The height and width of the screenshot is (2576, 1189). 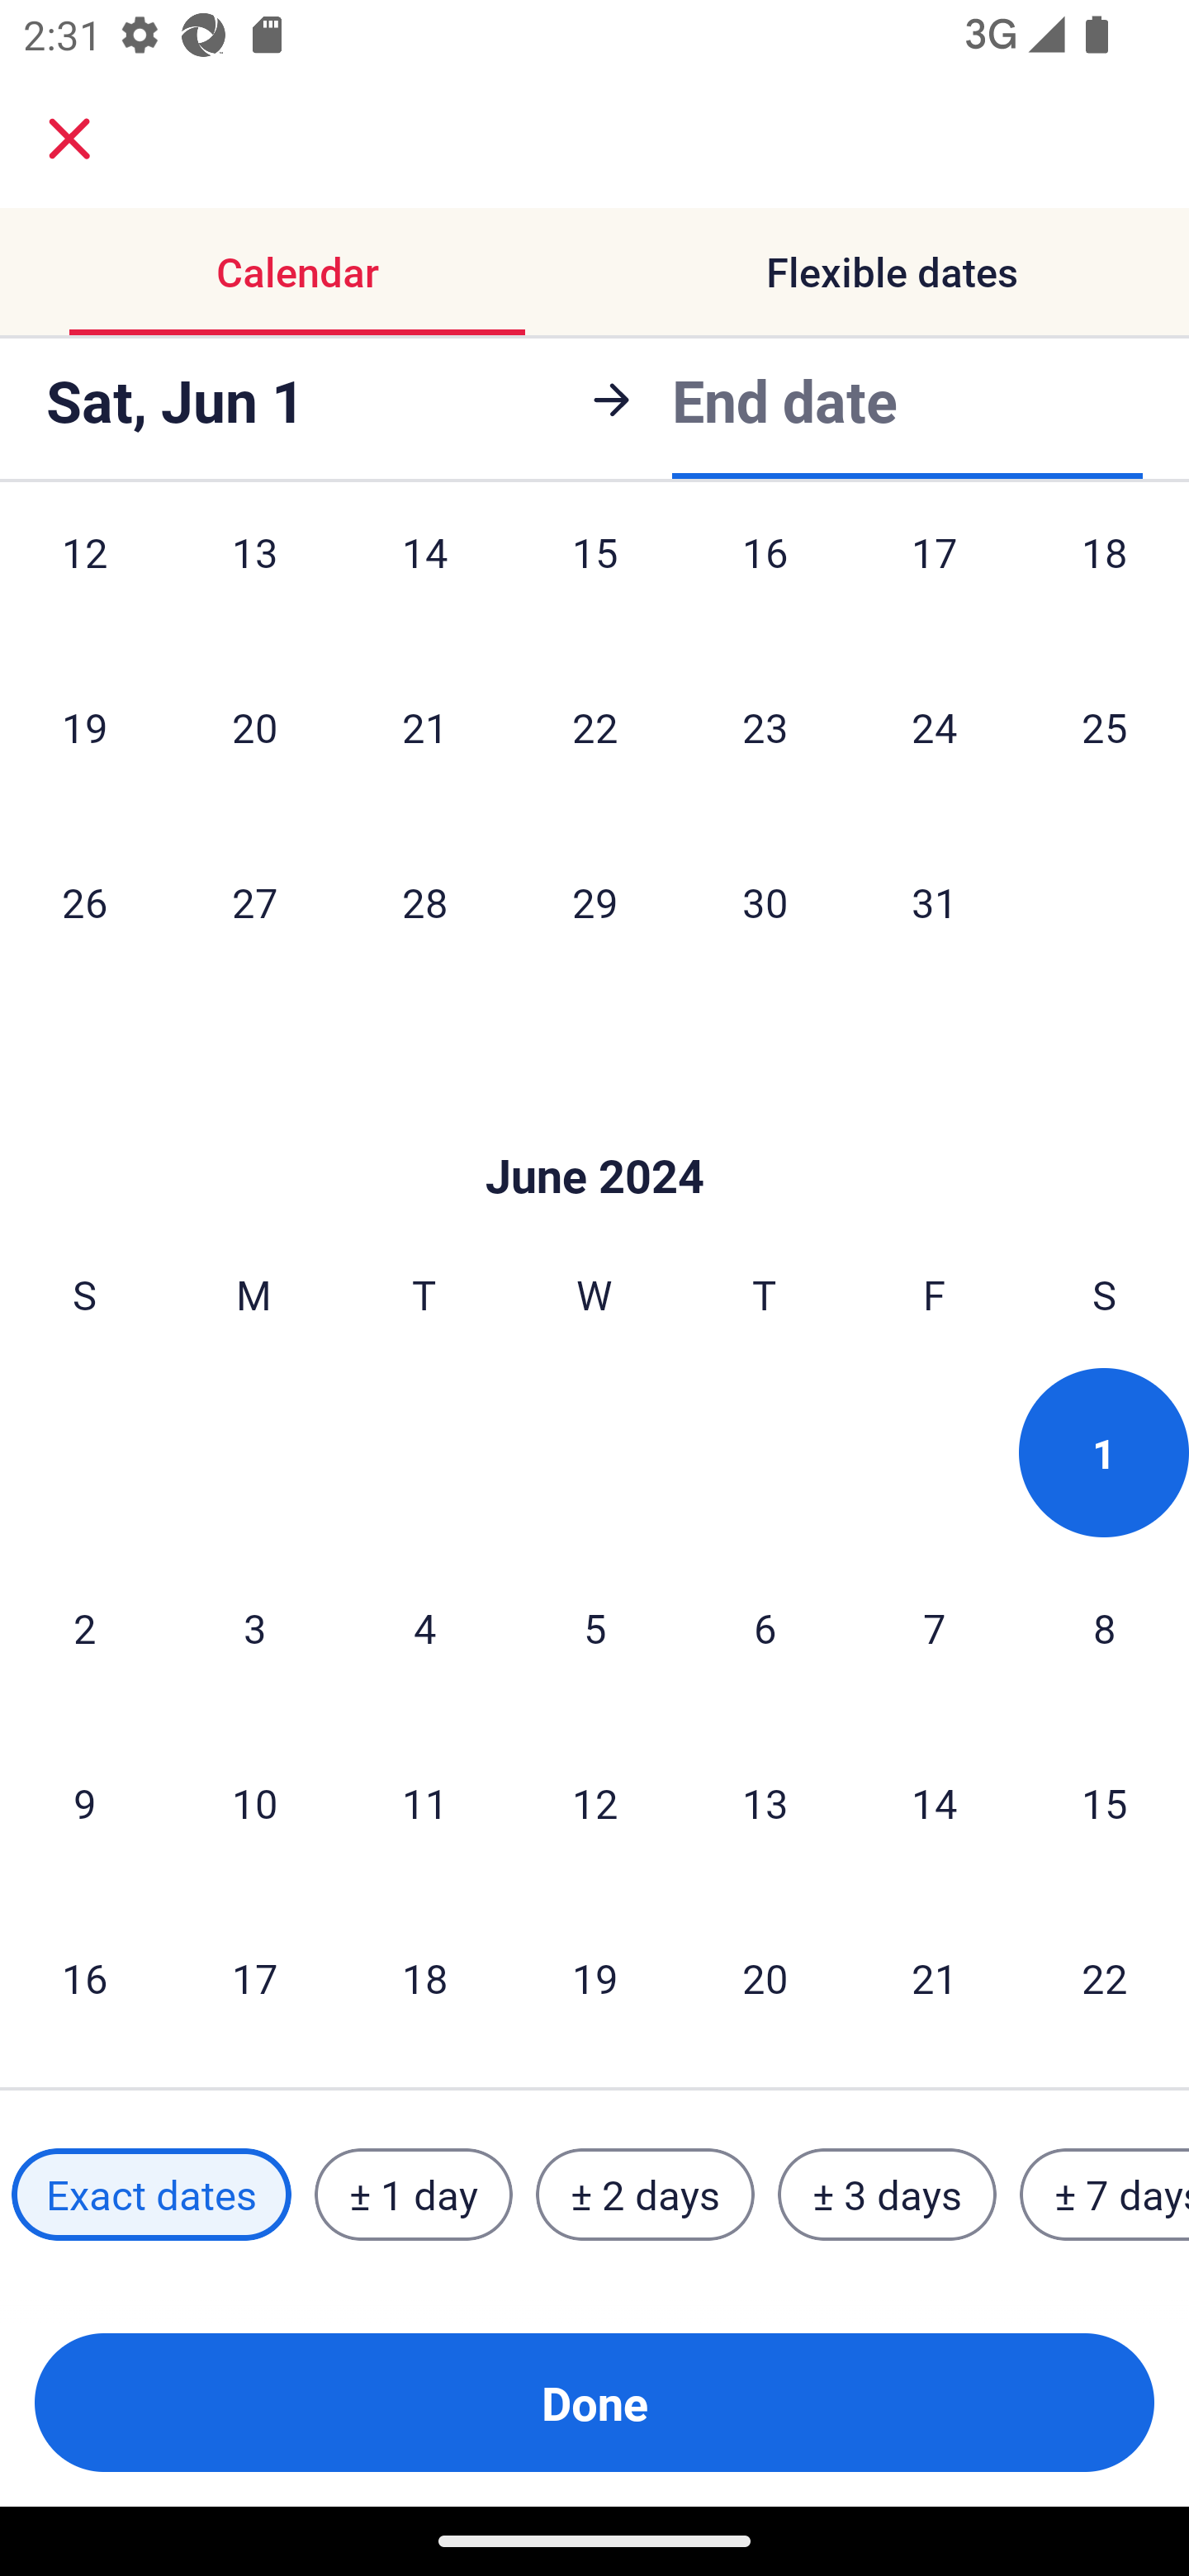 What do you see at coordinates (424, 726) in the screenshot?
I see `21 Tuesday, May 21, 2024` at bounding box center [424, 726].